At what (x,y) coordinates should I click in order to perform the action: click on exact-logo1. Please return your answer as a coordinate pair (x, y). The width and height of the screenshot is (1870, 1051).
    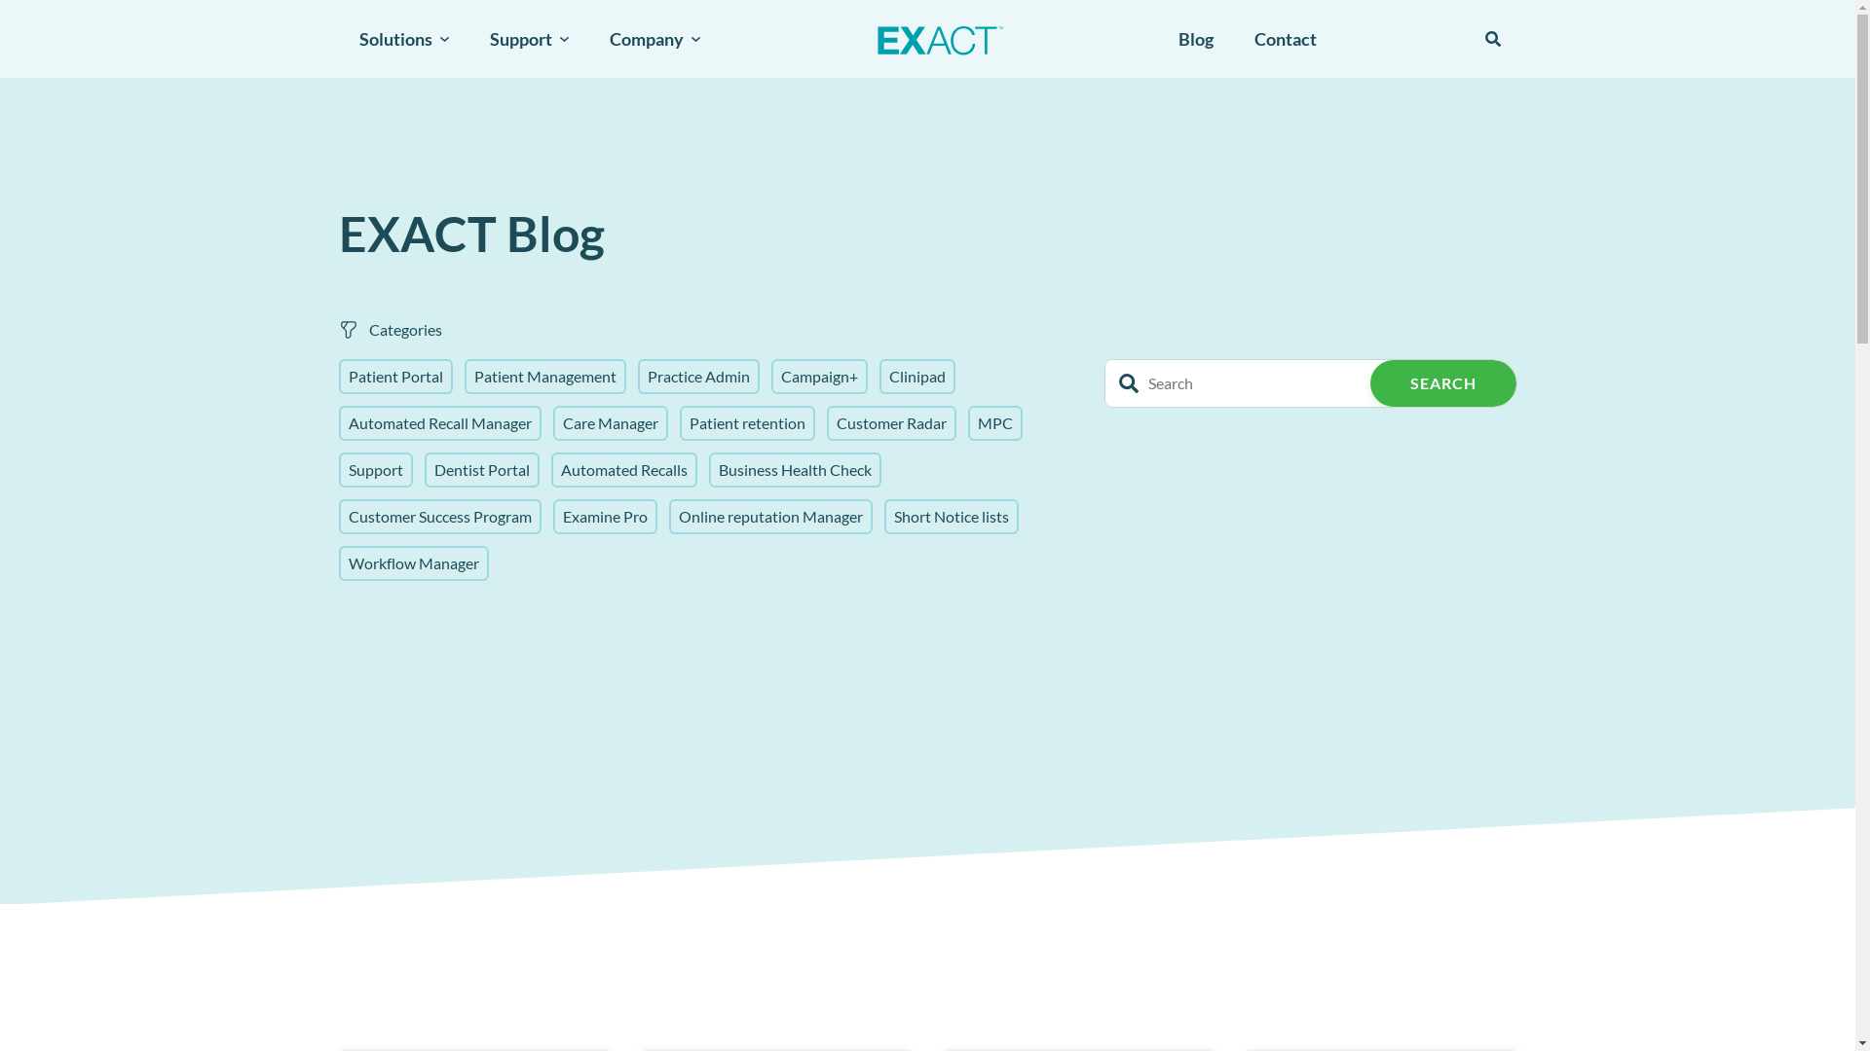
    Looking at the image, I should click on (939, 39).